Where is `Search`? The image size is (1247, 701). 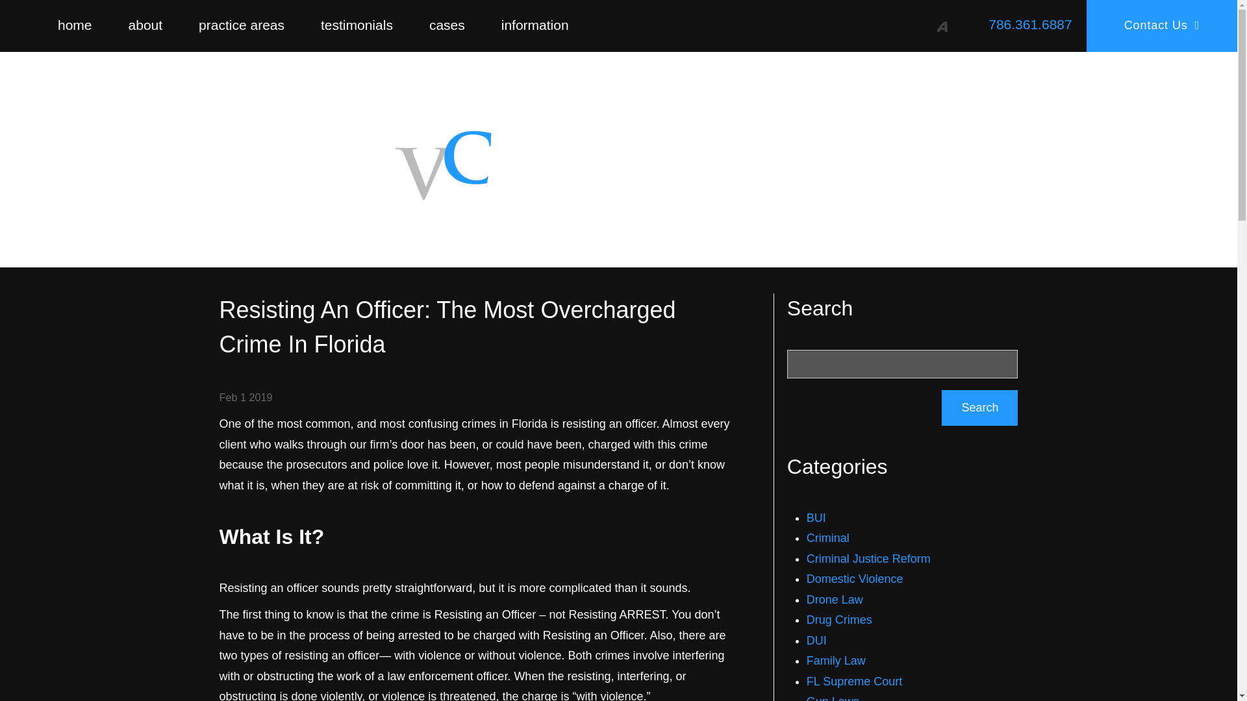 Search is located at coordinates (979, 408).